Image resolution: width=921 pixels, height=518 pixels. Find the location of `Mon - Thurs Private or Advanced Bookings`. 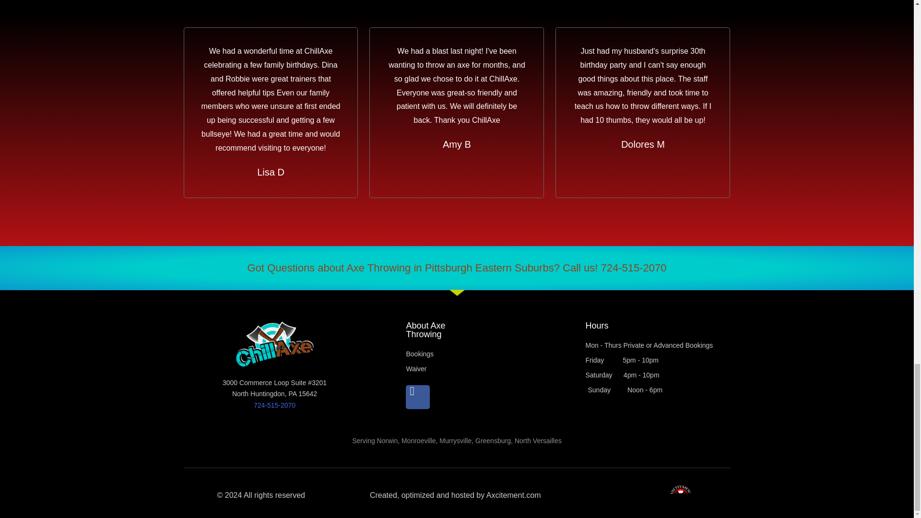

Mon - Thurs Private or Advanced Bookings is located at coordinates (657, 346).